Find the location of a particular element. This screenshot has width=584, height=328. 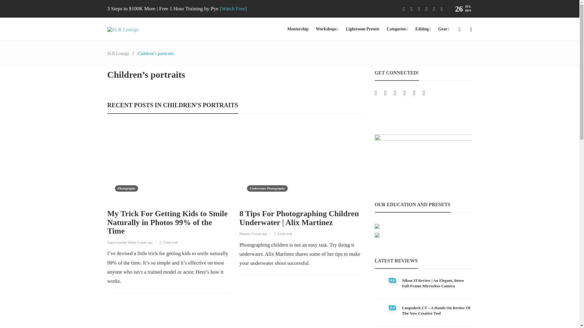

Workshops is located at coordinates (327, 29).